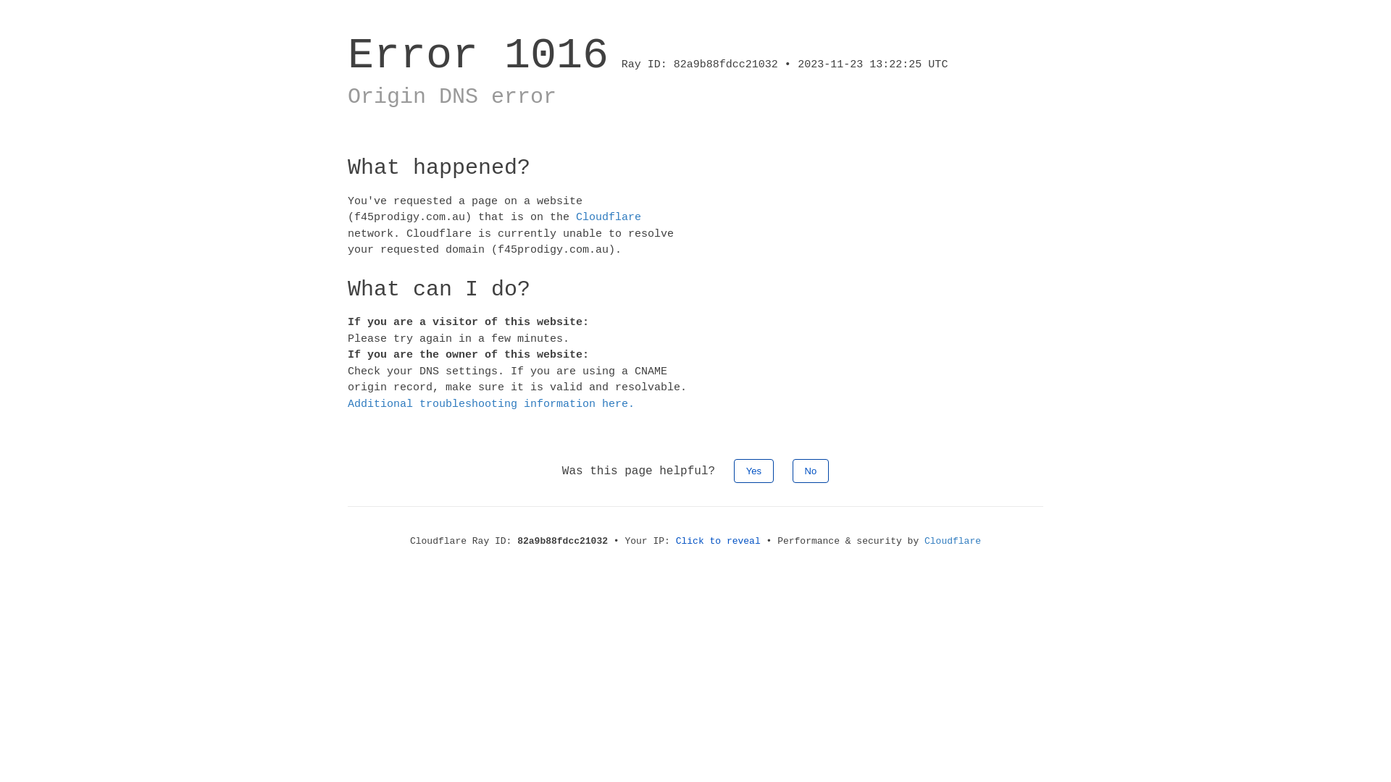  Describe the element at coordinates (491, 404) in the screenshot. I see `Additional troubleshooting information here.` at that location.